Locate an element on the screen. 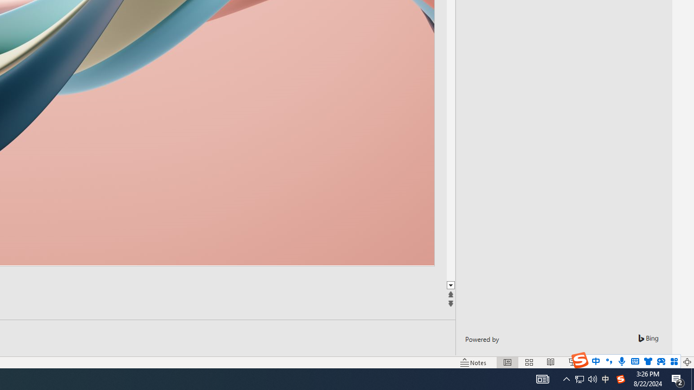 The image size is (694, 390). Zoom 133% is located at coordinates (669, 362).